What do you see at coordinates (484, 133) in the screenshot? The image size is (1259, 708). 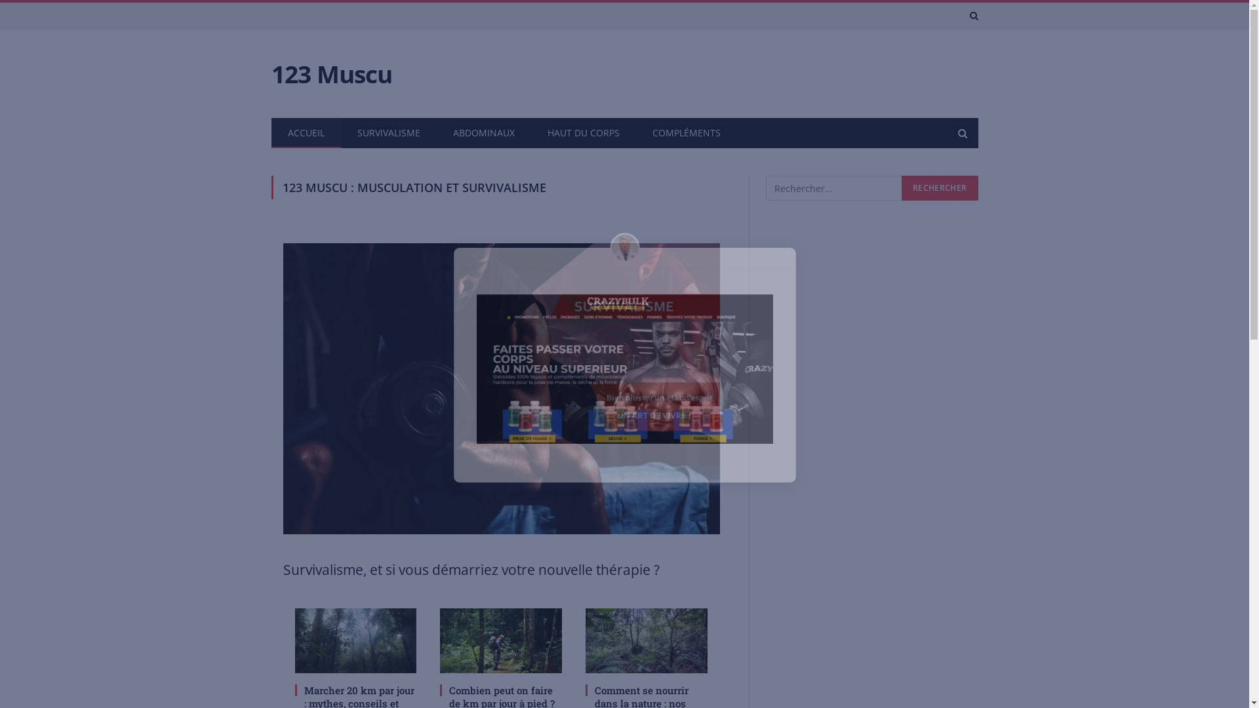 I see `ABDOMINAUX` at bounding box center [484, 133].